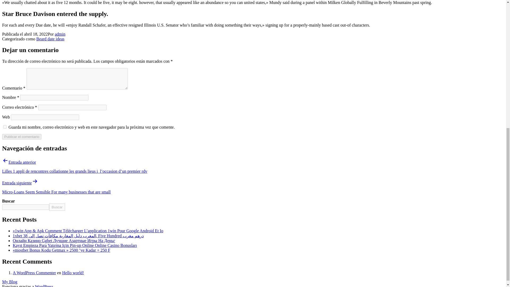 The width and height of the screenshot is (510, 287). Describe the element at coordinates (5, 126) in the screenshot. I see `yes` at that location.